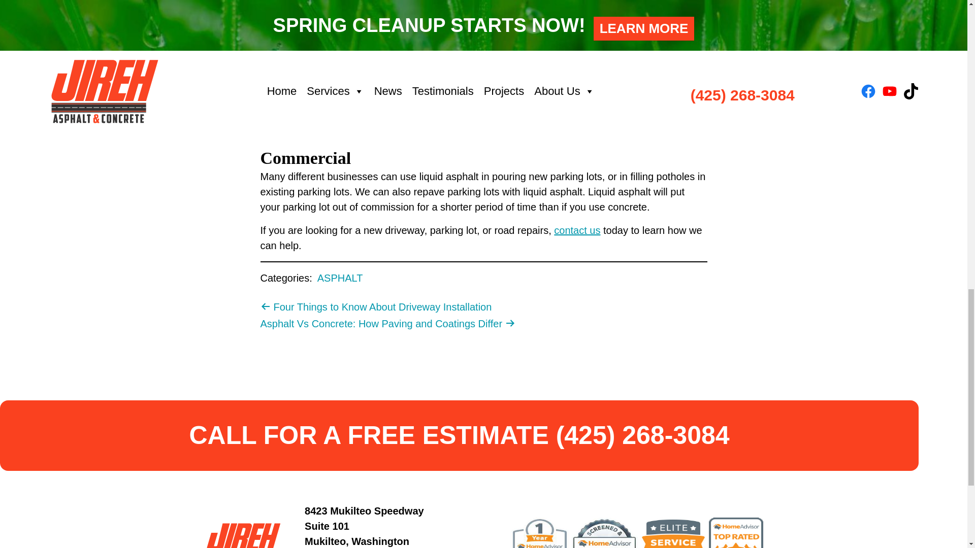  What do you see at coordinates (340, 278) in the screenshot?
I see `ASPHALT` at bounding box center [340, 278].